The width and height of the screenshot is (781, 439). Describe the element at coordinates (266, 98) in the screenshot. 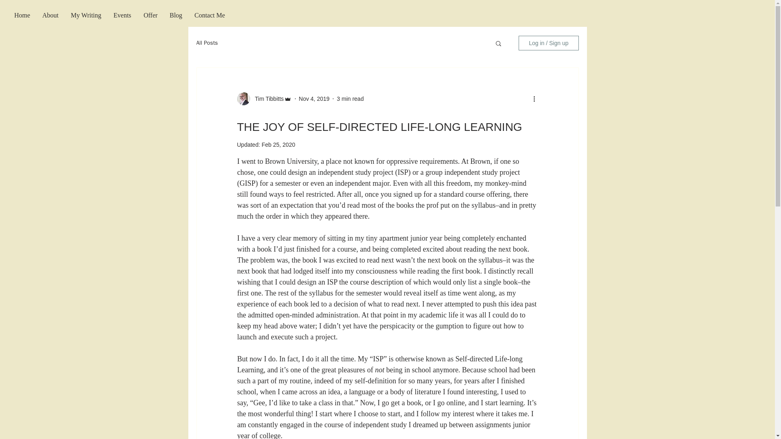

I see `Tim Tibbitts` at that location.